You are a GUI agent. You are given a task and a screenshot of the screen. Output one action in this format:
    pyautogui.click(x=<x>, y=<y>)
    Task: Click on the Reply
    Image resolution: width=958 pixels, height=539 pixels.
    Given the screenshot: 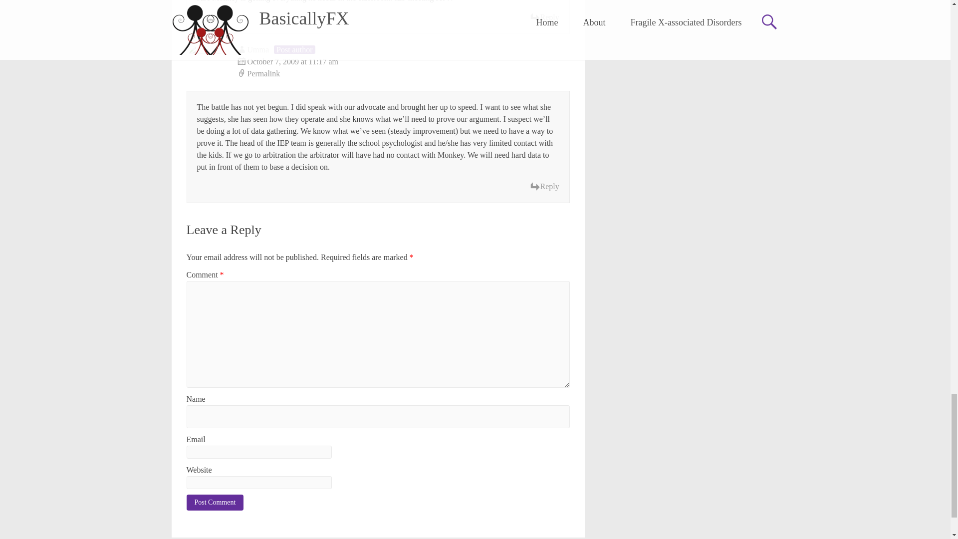 What is the action you would take?
    pyautogui.click(x=544, y=17)
    